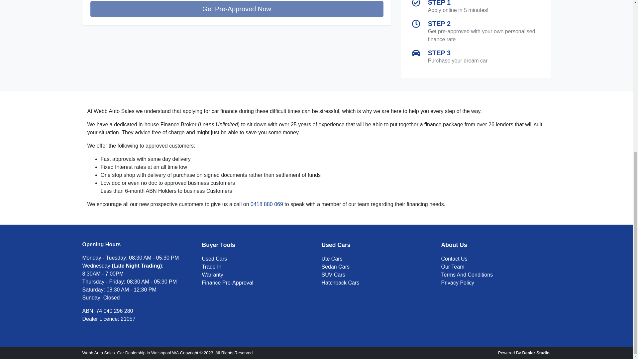  Describe the element at coordinates (455, 259) in the screenshot. I see `Contact Us` at that location.